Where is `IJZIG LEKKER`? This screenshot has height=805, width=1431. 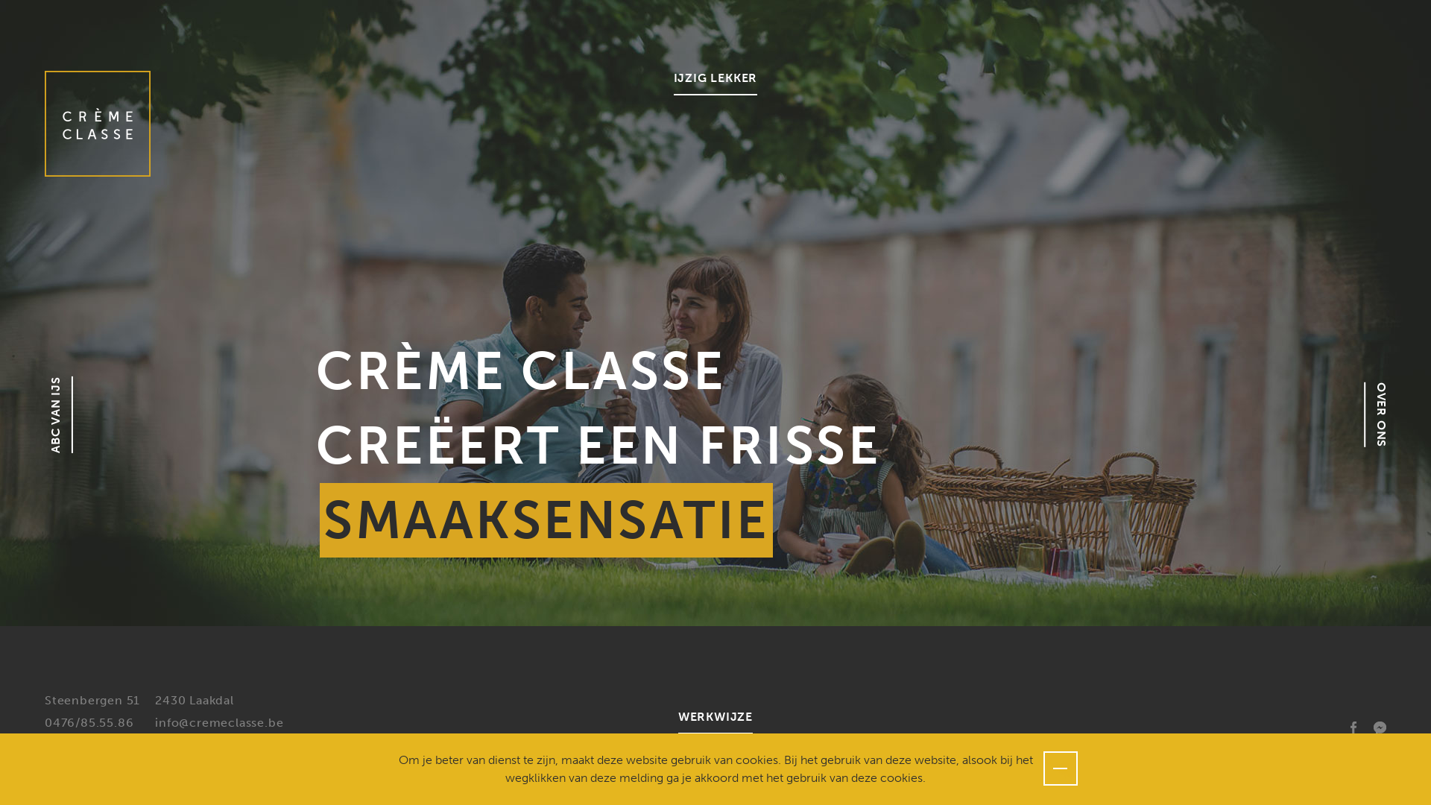
IJZIG LEKKER is located at coordinates (715, 83).